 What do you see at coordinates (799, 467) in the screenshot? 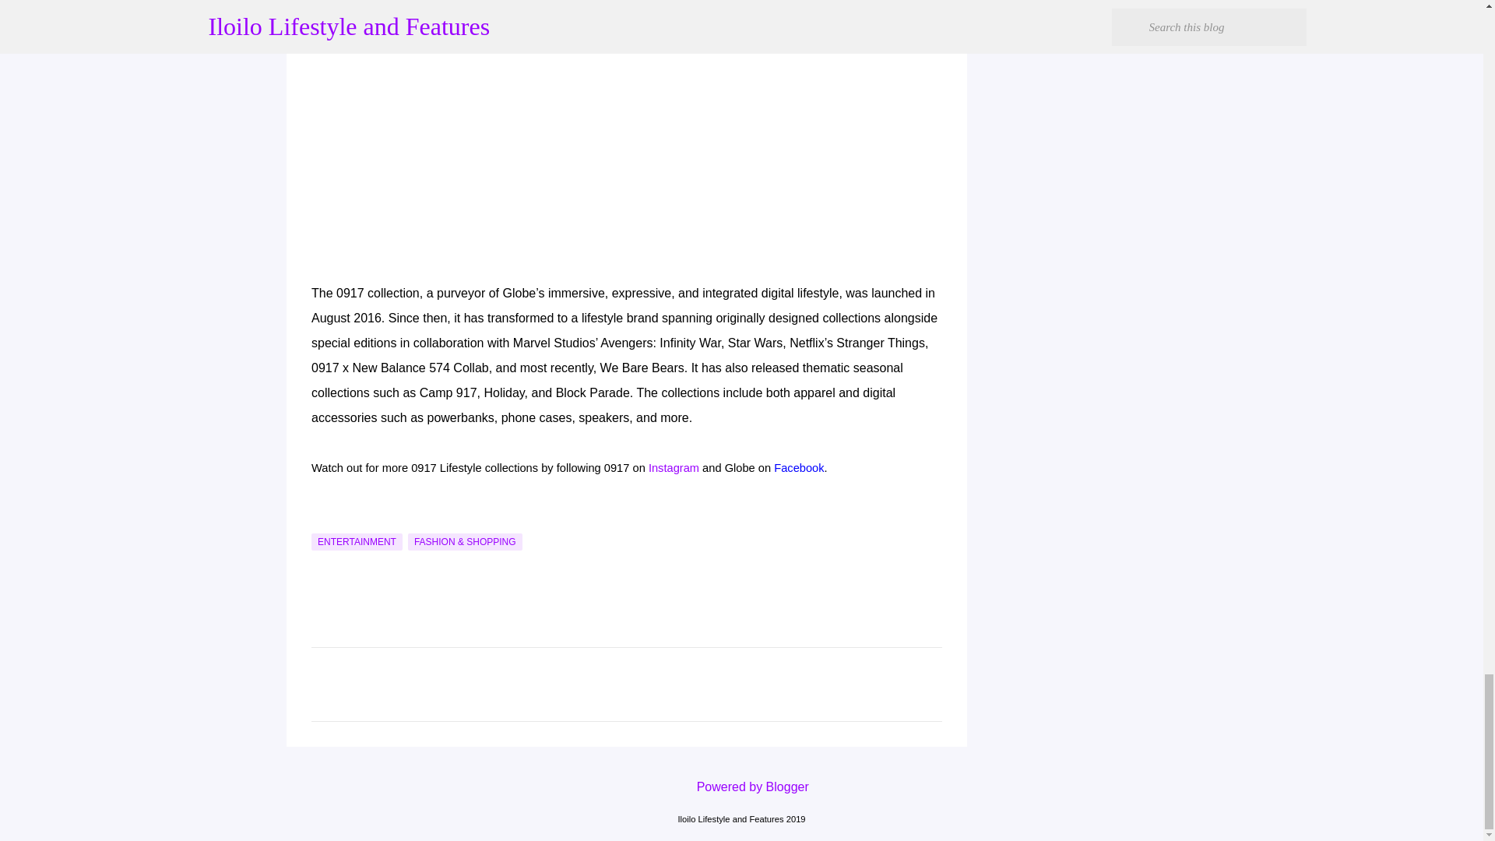
I see `Facebook` at bounding box center [799, 467].